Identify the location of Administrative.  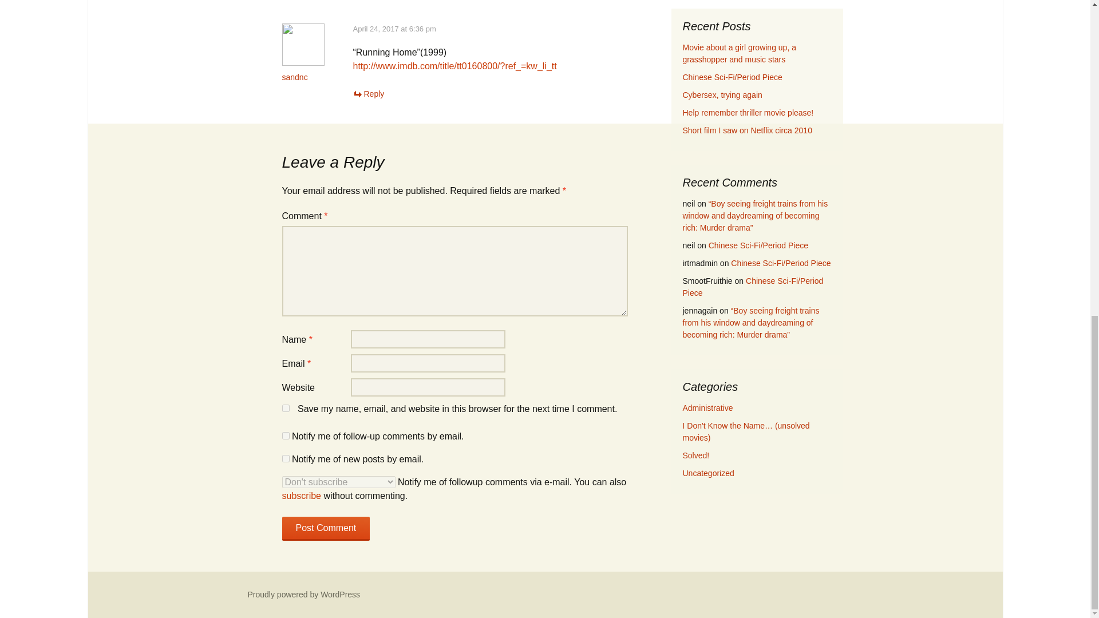
(707, 408).